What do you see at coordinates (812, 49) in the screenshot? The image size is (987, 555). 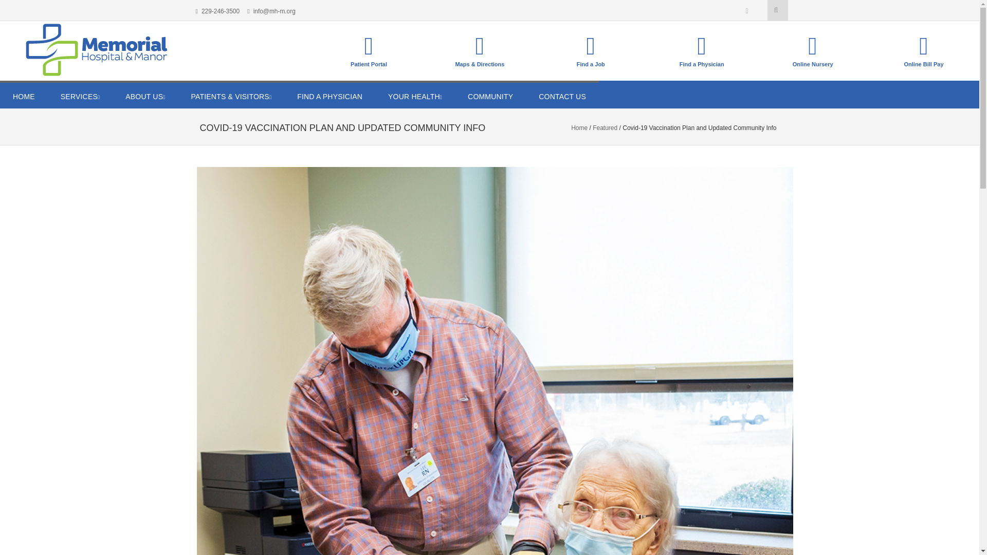 I see `Online Nursery` at bounding box center [812, 49].